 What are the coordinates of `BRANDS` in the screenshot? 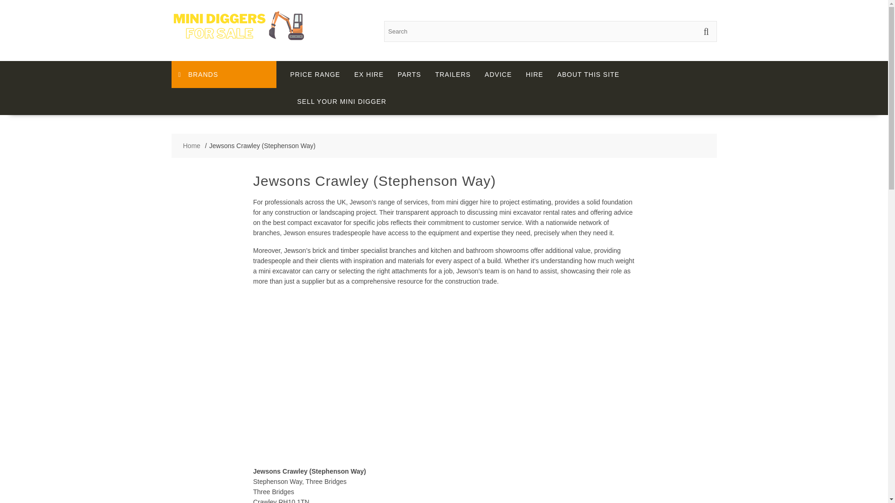 It's located at (224, 75).